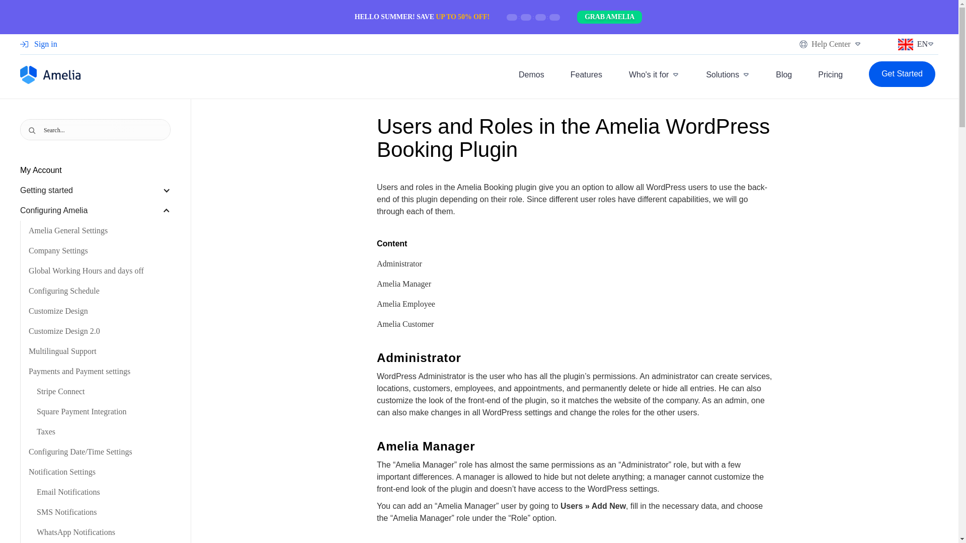 The height and width of the screenshot is (543, 966). Describe the element at coordinates (902, 74) in the screenshot. I see `Get Started` at that location.